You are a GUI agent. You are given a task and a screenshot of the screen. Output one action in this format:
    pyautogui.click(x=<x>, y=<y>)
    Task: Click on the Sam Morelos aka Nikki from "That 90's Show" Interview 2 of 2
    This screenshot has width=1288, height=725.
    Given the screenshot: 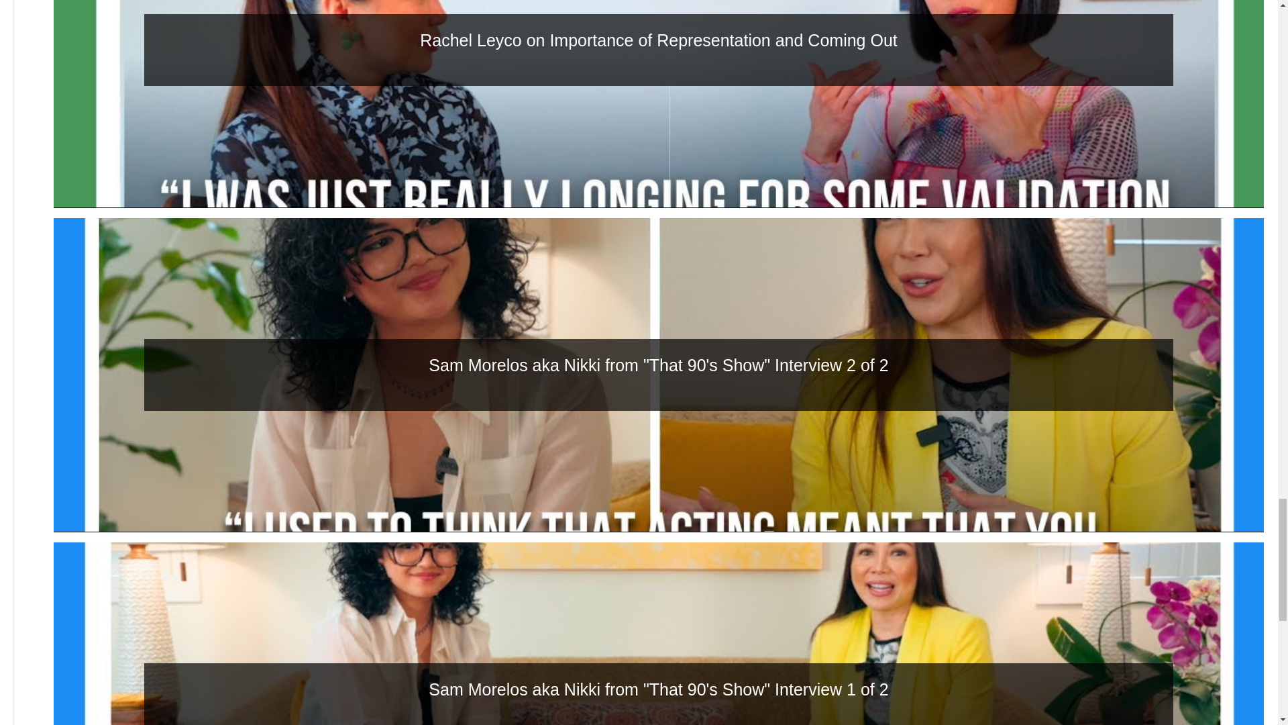 What is the action you would take?
    pyautogui.click(x=659, y=365)
    